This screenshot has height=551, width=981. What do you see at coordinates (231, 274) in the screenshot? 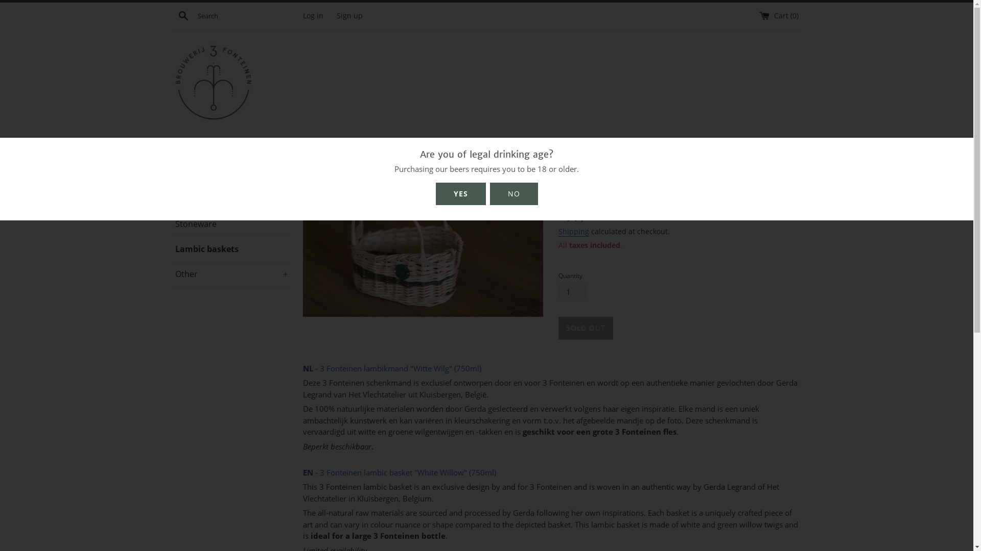
I see `Other
+` at bounding box center [231, 274].